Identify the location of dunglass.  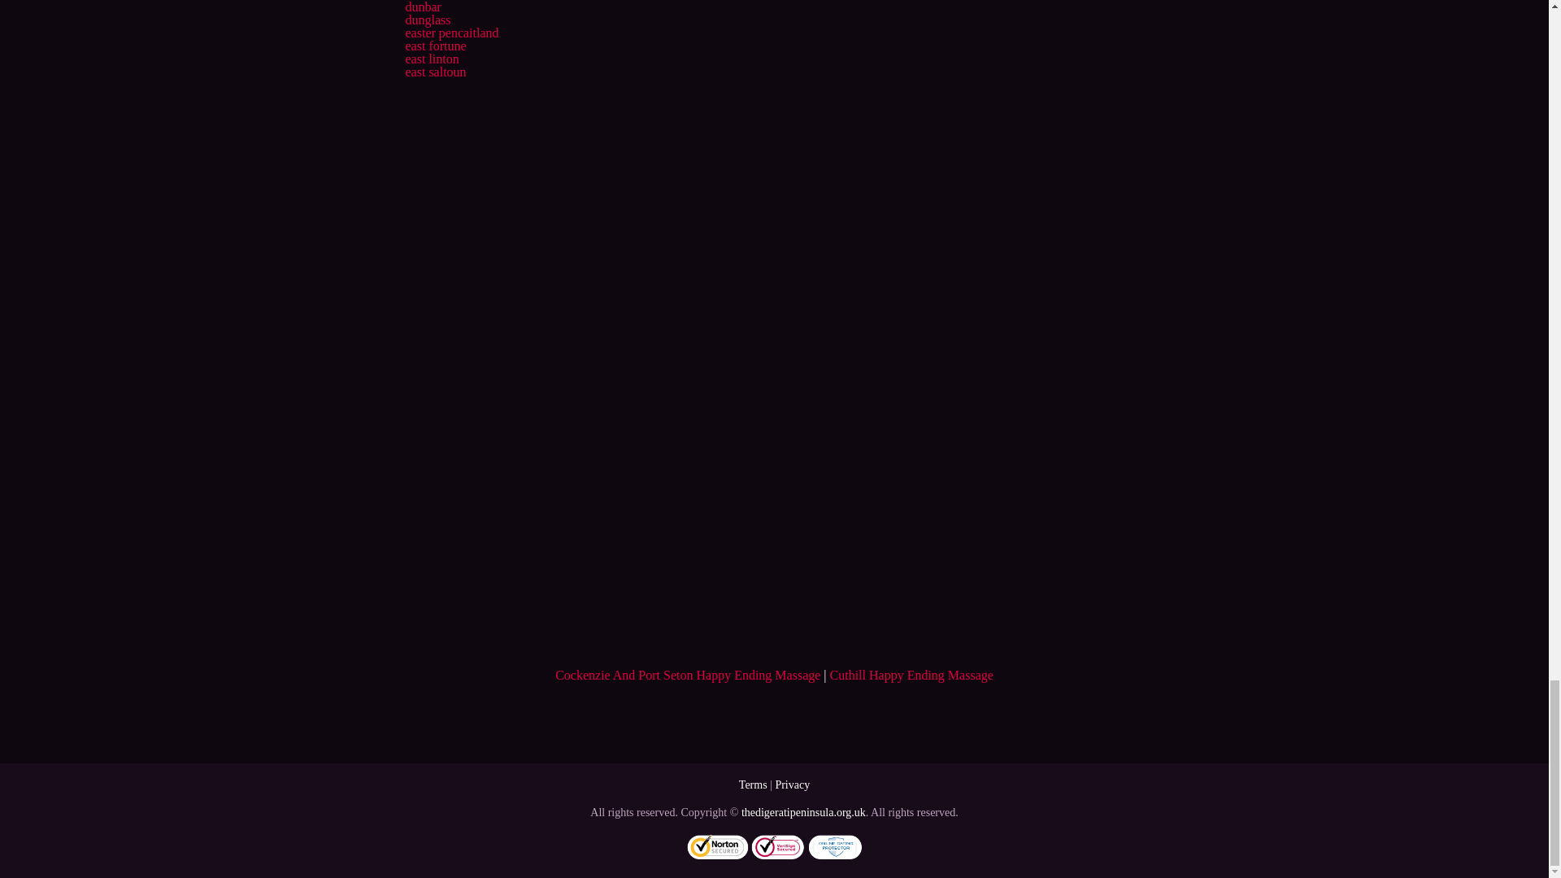
(428, 20).